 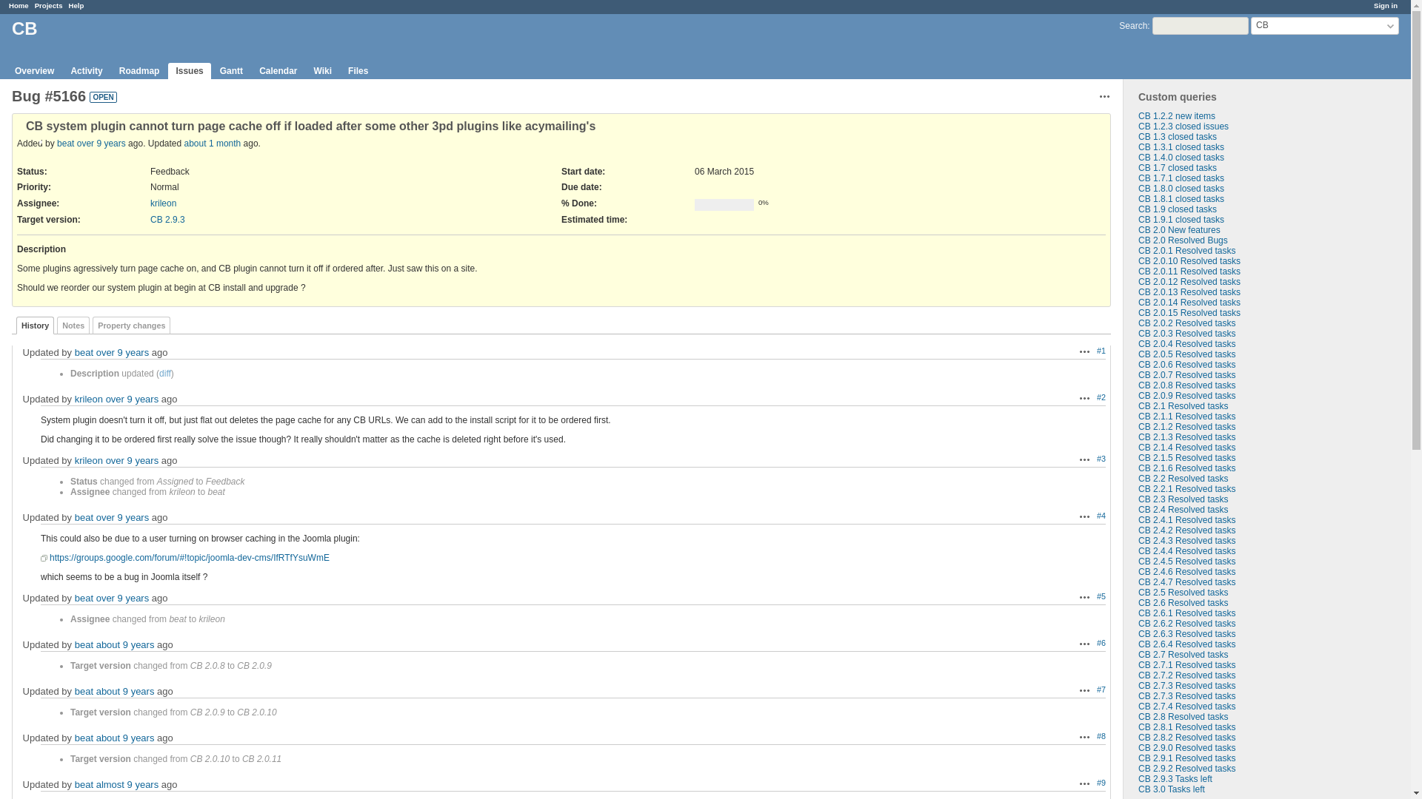 What do you see at coordinates (1179, 229) in the screenshot?
I see `CB 2.0 New features` at bounding box center [1179, 229].